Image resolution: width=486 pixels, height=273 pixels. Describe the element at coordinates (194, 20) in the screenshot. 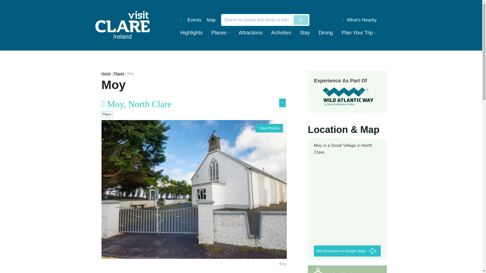

I see `Events` at that location.